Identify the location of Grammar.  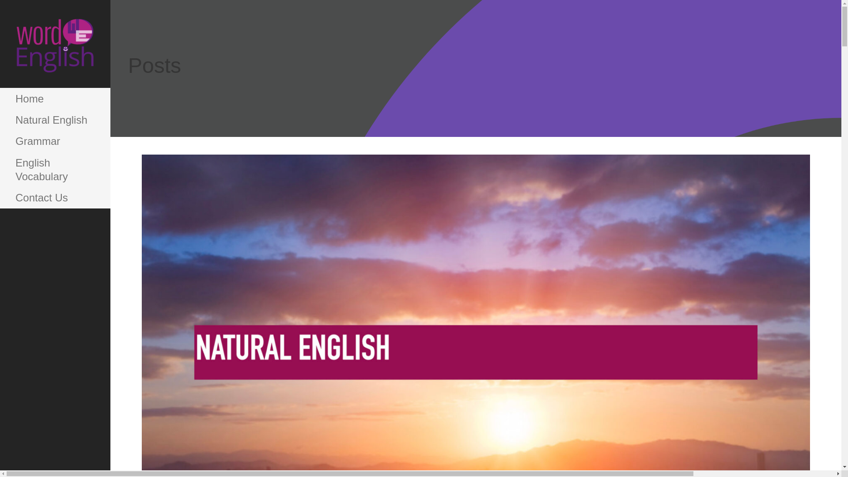
(55, 141).